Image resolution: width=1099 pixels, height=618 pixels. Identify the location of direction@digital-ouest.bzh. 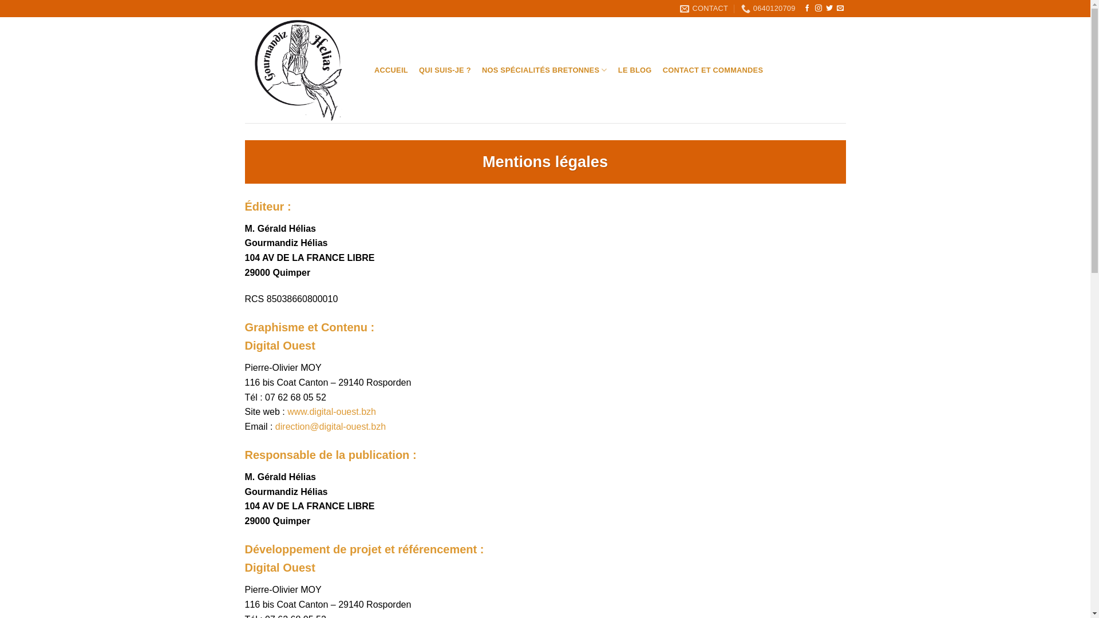
(331, 427).